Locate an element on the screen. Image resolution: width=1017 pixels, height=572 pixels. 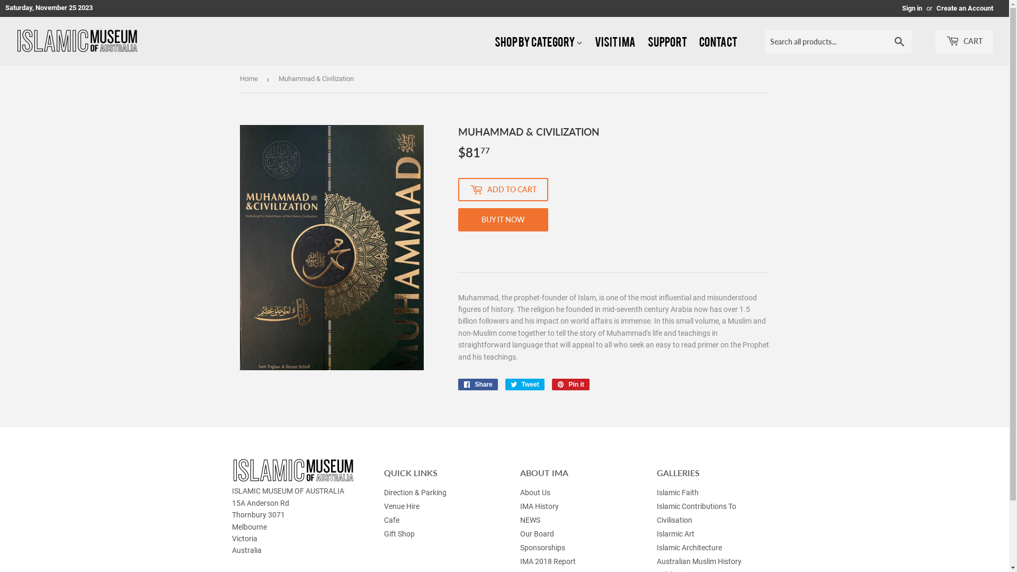
IMA History is located at coordinates (539, 506).